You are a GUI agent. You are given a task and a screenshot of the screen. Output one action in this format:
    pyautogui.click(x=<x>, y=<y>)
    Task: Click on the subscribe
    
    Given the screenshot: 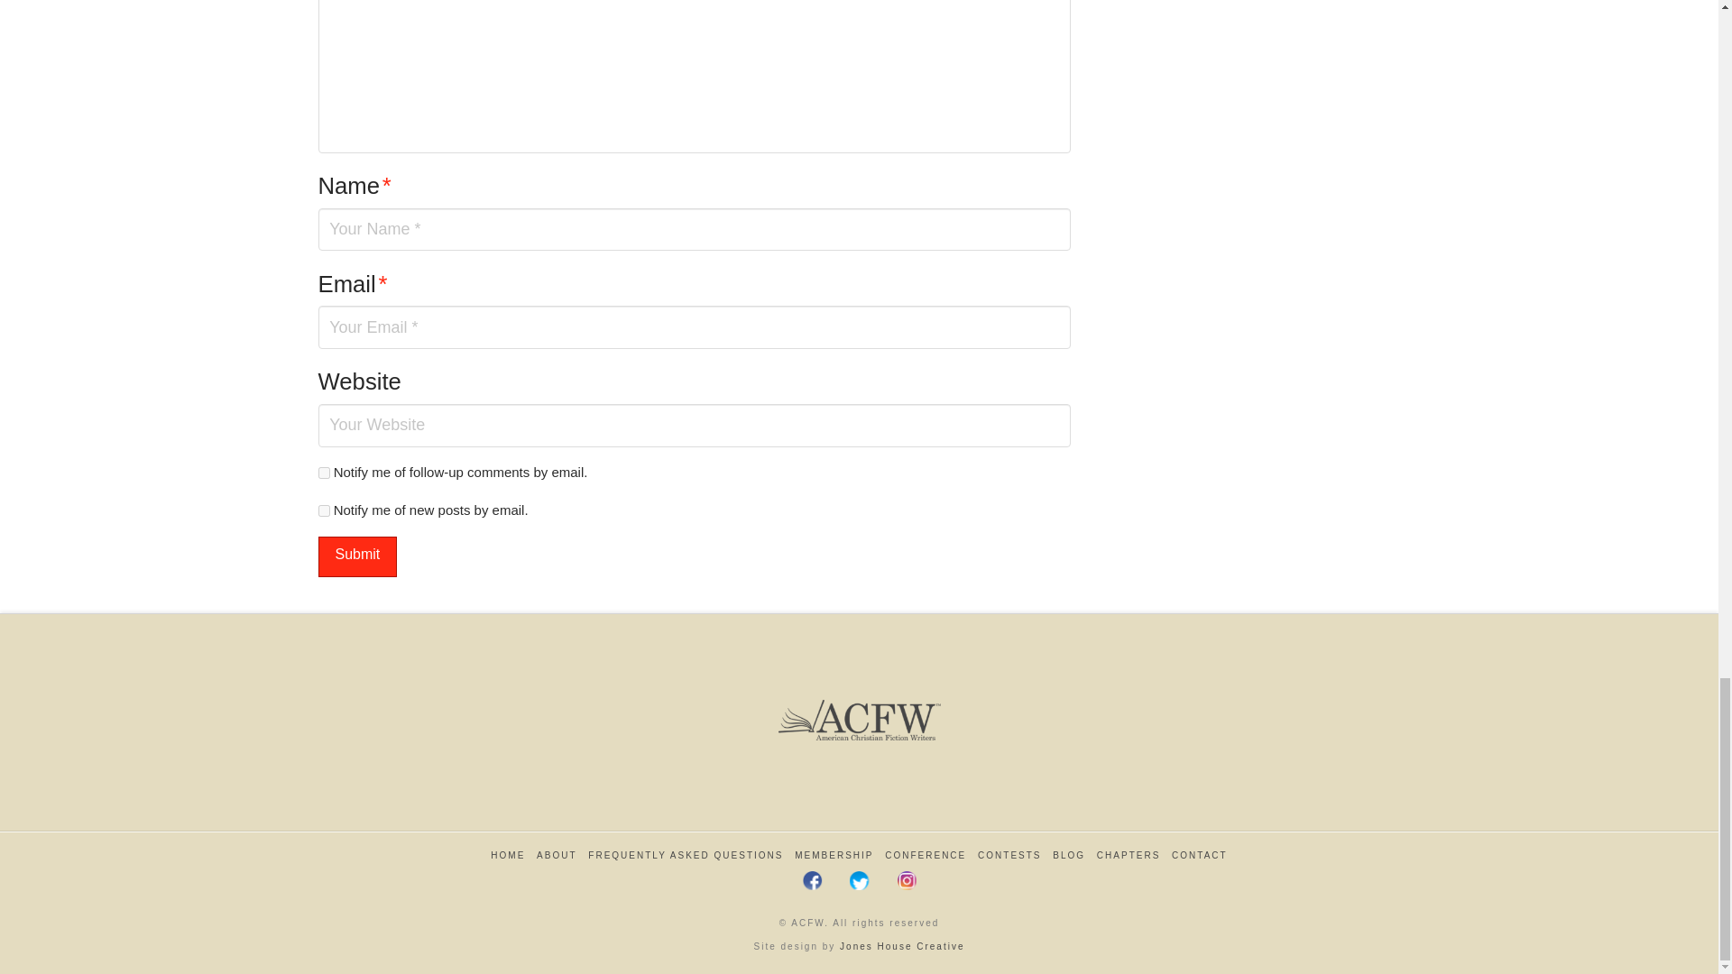 What is the action you would take?
    pyautogui.click(x=323, y=473)
    